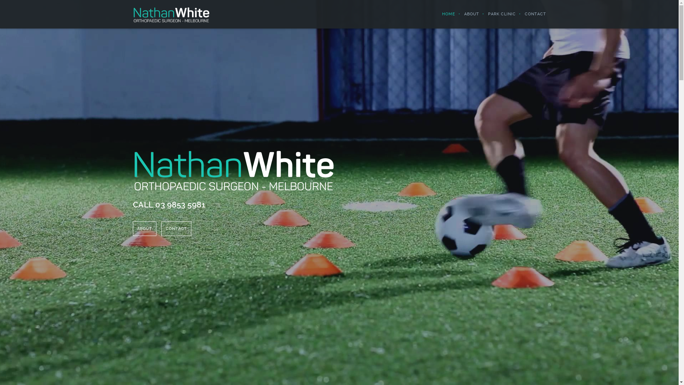 The width and height of the screenshot is (684, 385). What do you see at coordinates (497, 14) in the screenshot?
I see `PARK CLINIC` at bounding box center [497, 14].